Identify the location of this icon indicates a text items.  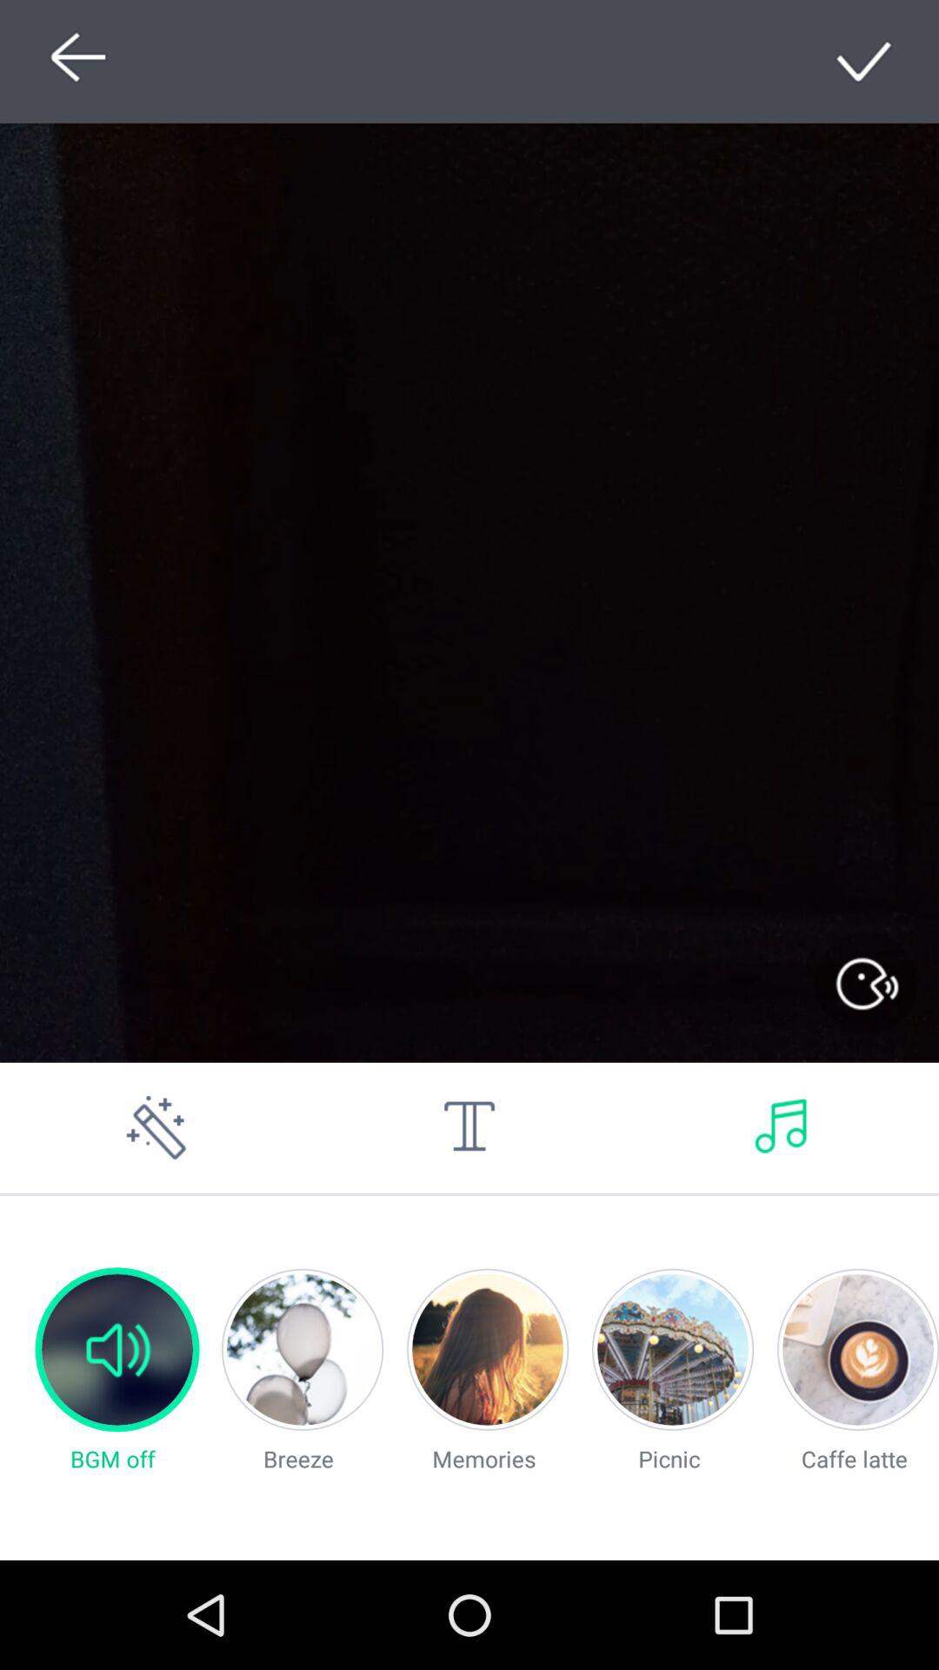
(469, 1127).